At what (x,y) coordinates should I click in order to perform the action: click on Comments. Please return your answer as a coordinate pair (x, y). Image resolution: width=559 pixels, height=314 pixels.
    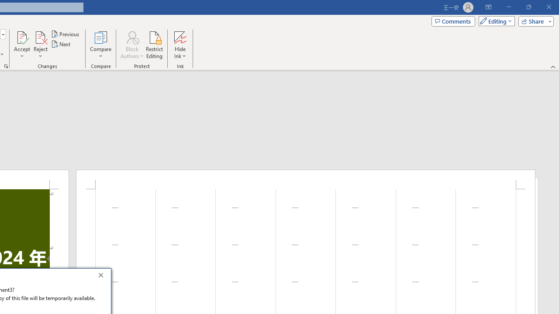
    Looking at the image, I should click on (453, 21).